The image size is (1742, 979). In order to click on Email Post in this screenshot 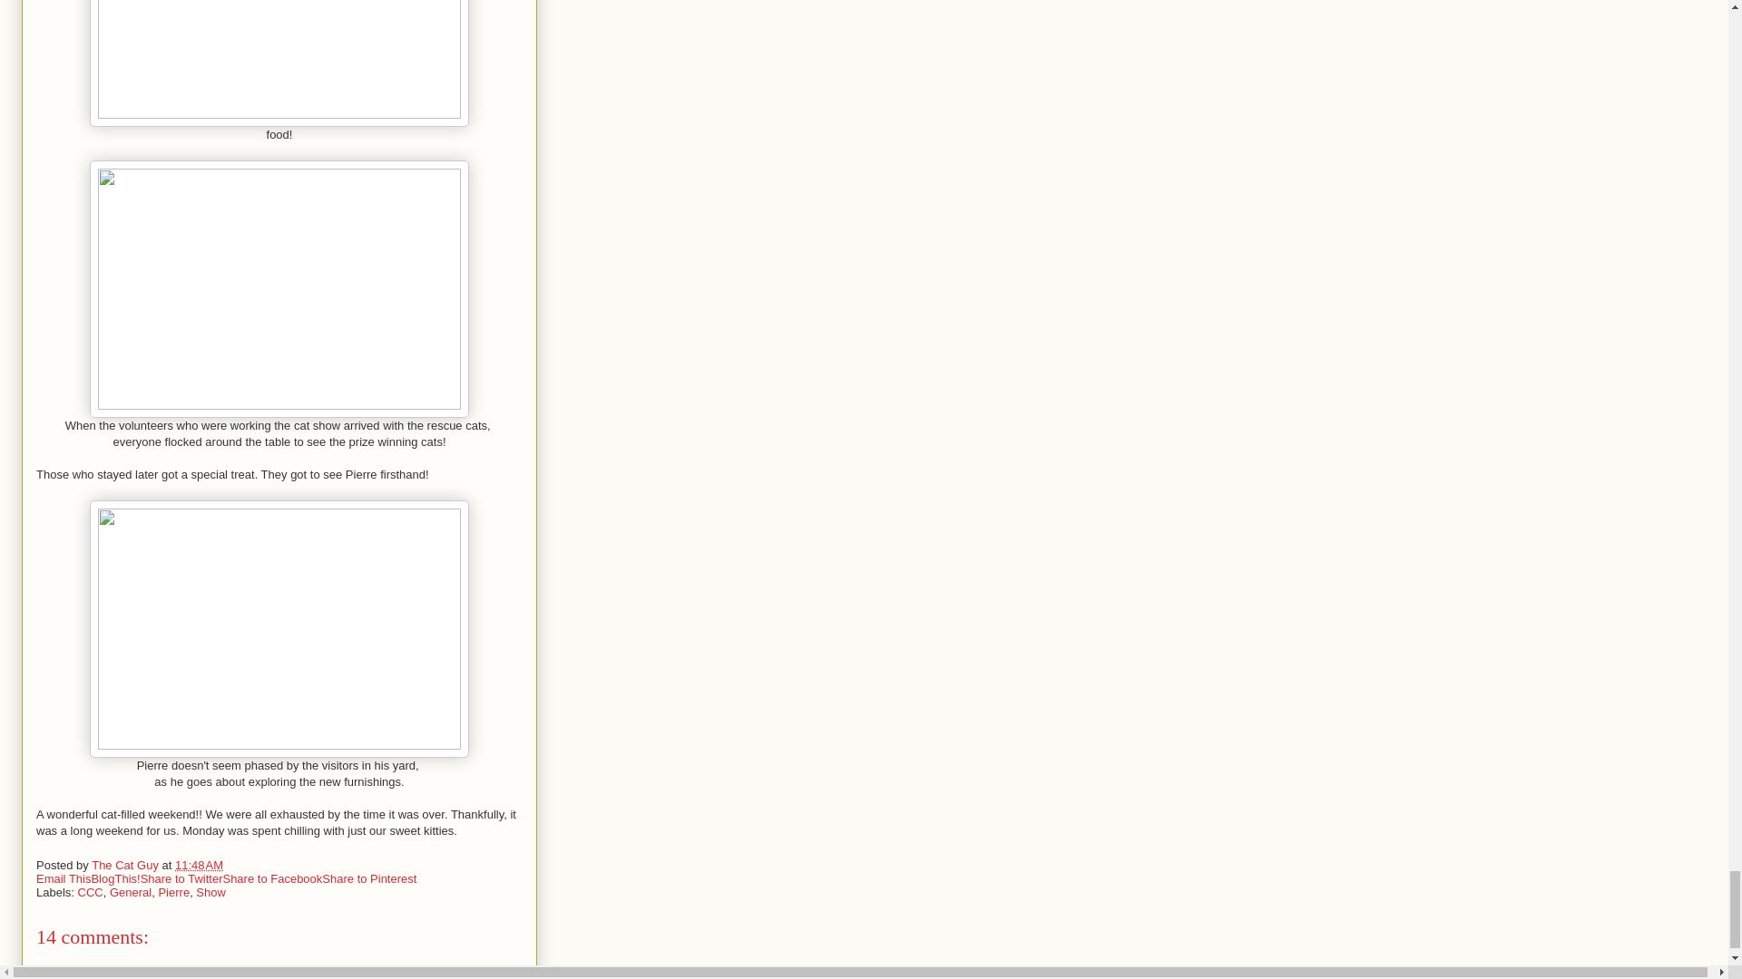, I will do `click(234, 865)`.